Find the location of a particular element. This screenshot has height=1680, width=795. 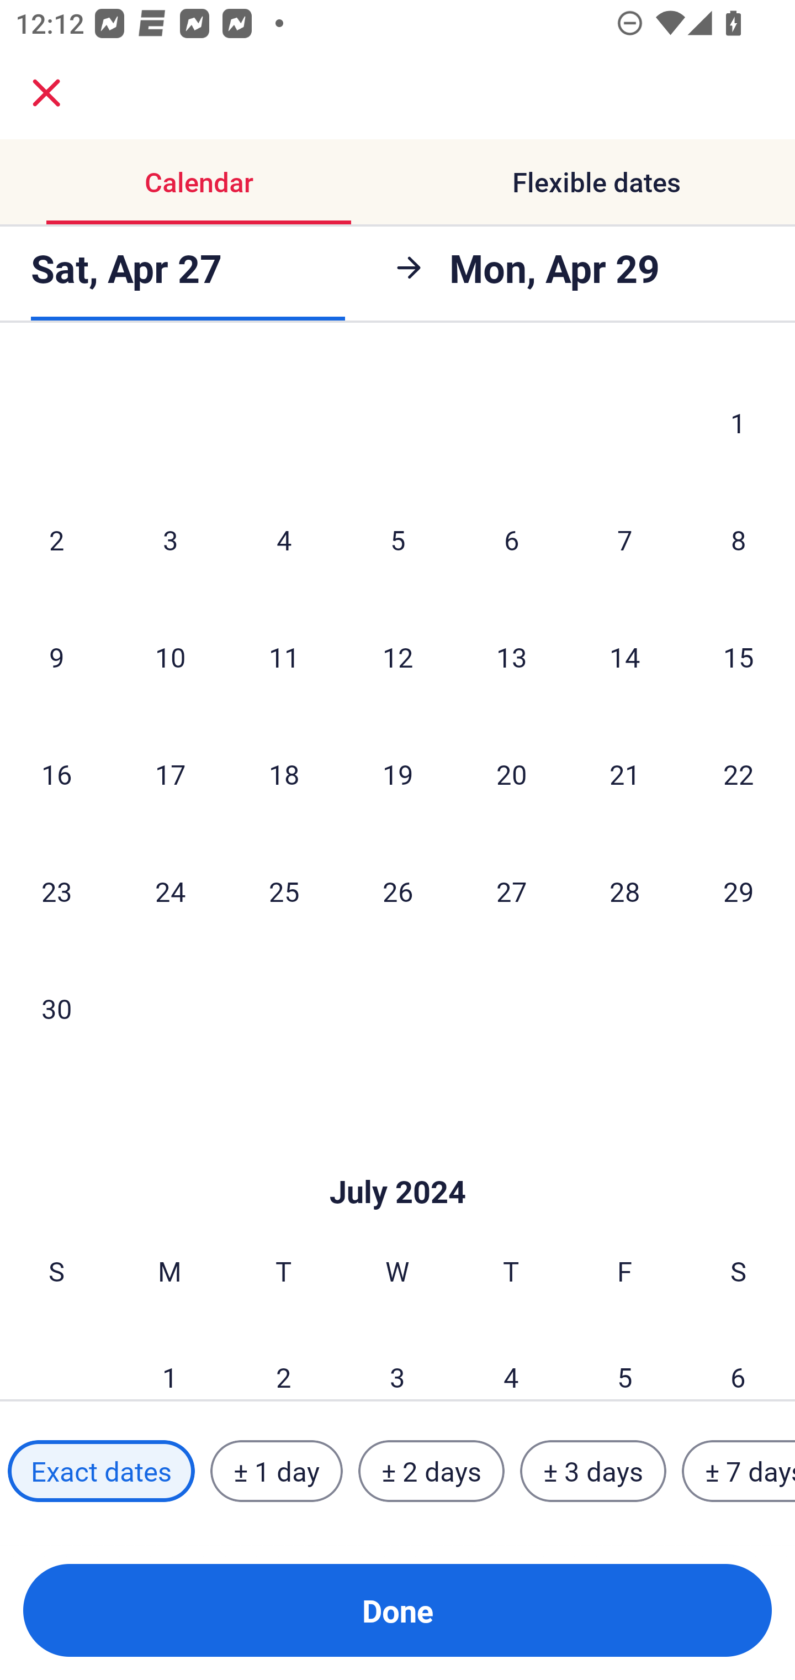

25 Tuesday, June 25, 2024 is located at coordinates (284, 891).